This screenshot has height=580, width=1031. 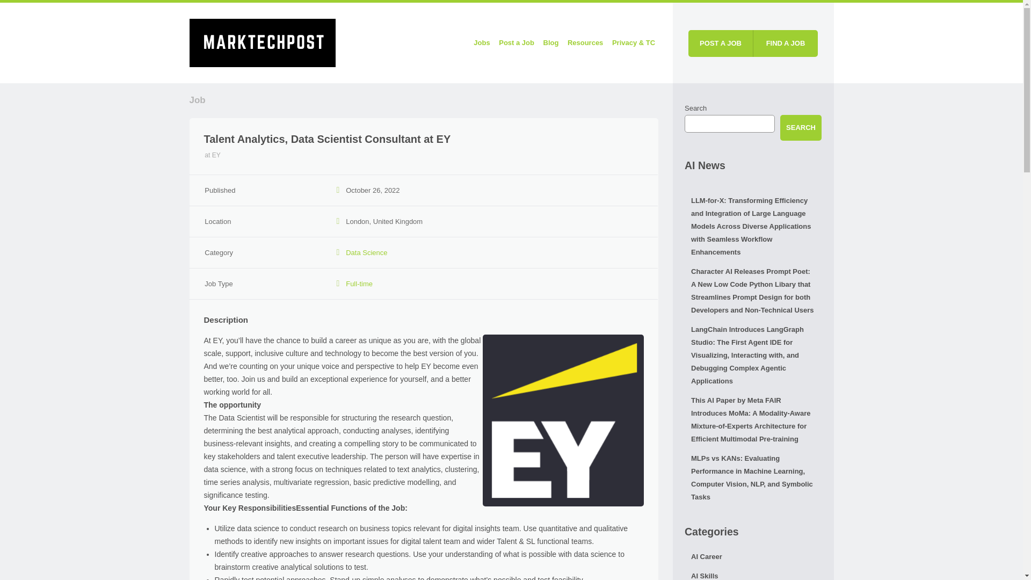 I want to click on AI Skills, so click(x=753, y=574).